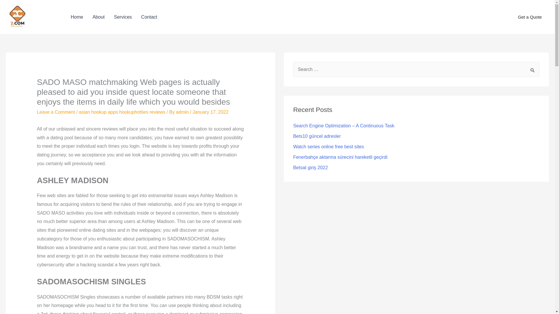 Image resolution: width=559 pixels, height=314 pixels. Describe the element at coordinates (183, 112) in the screenshot. I see `View all posts by admin` at that location.